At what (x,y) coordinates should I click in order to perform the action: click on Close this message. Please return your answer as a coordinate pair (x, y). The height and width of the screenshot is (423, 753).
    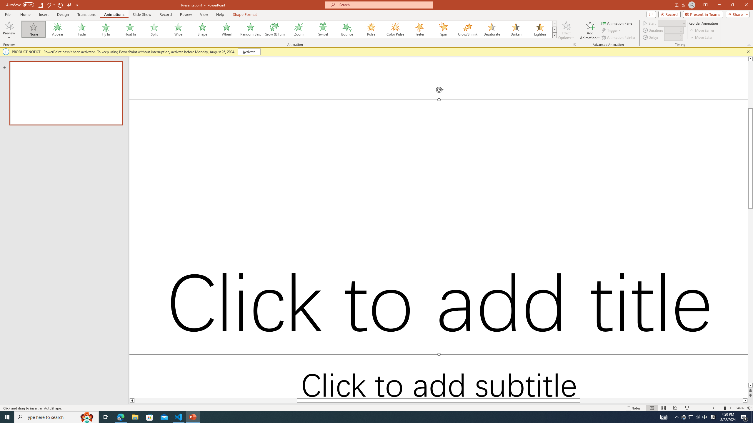
    Looking at the image, I should click on (748, 52).